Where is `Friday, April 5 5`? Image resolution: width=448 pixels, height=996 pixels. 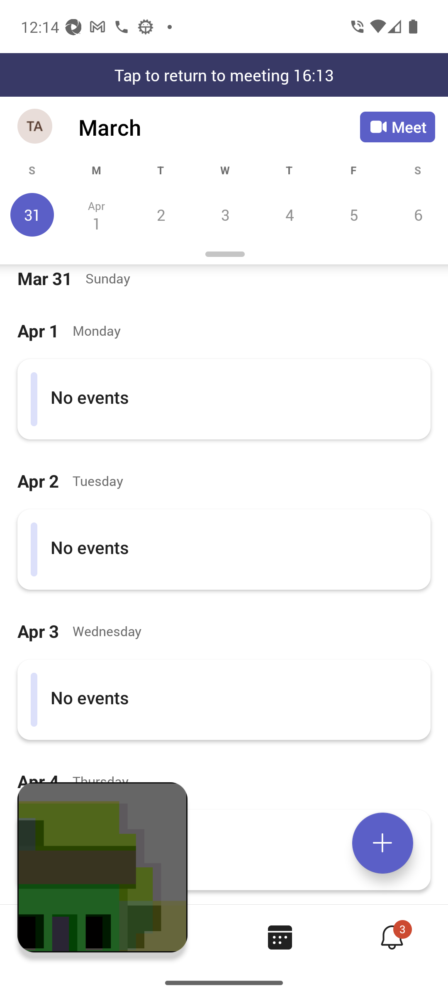
Friday, April 5 5 is located at coordinates (353, 215).